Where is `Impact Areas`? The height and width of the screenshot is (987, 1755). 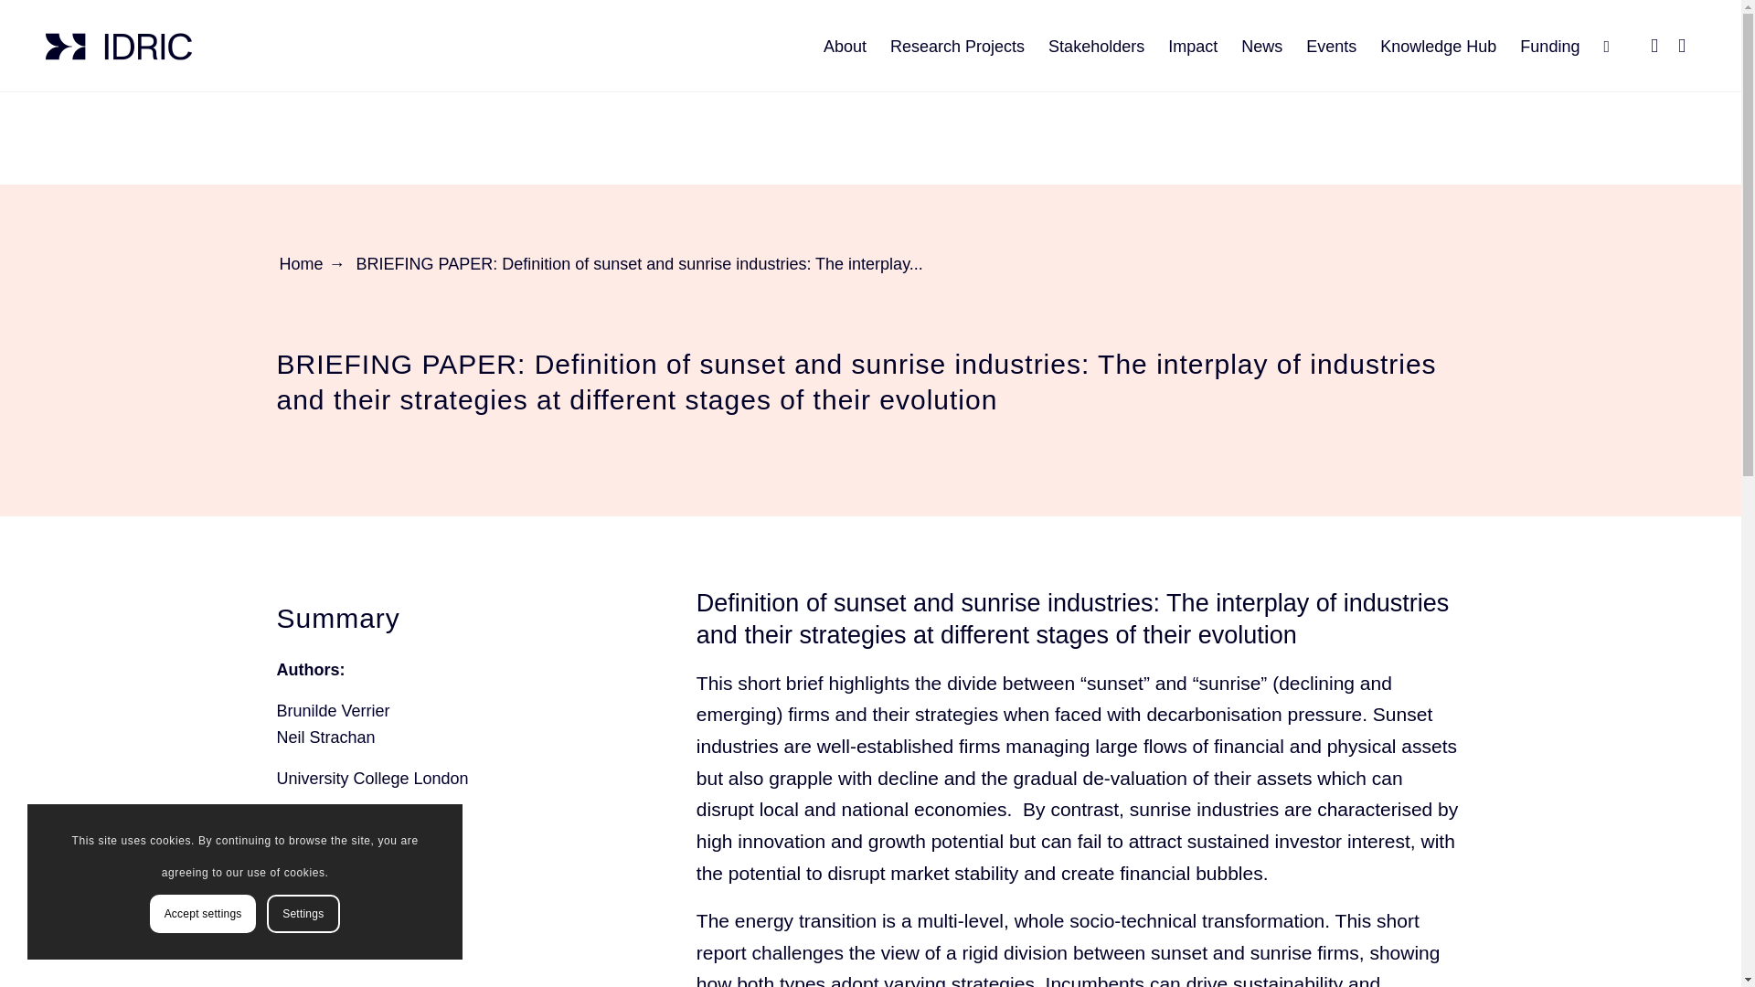
Impact Areas is located at coordinates (1193, 47).